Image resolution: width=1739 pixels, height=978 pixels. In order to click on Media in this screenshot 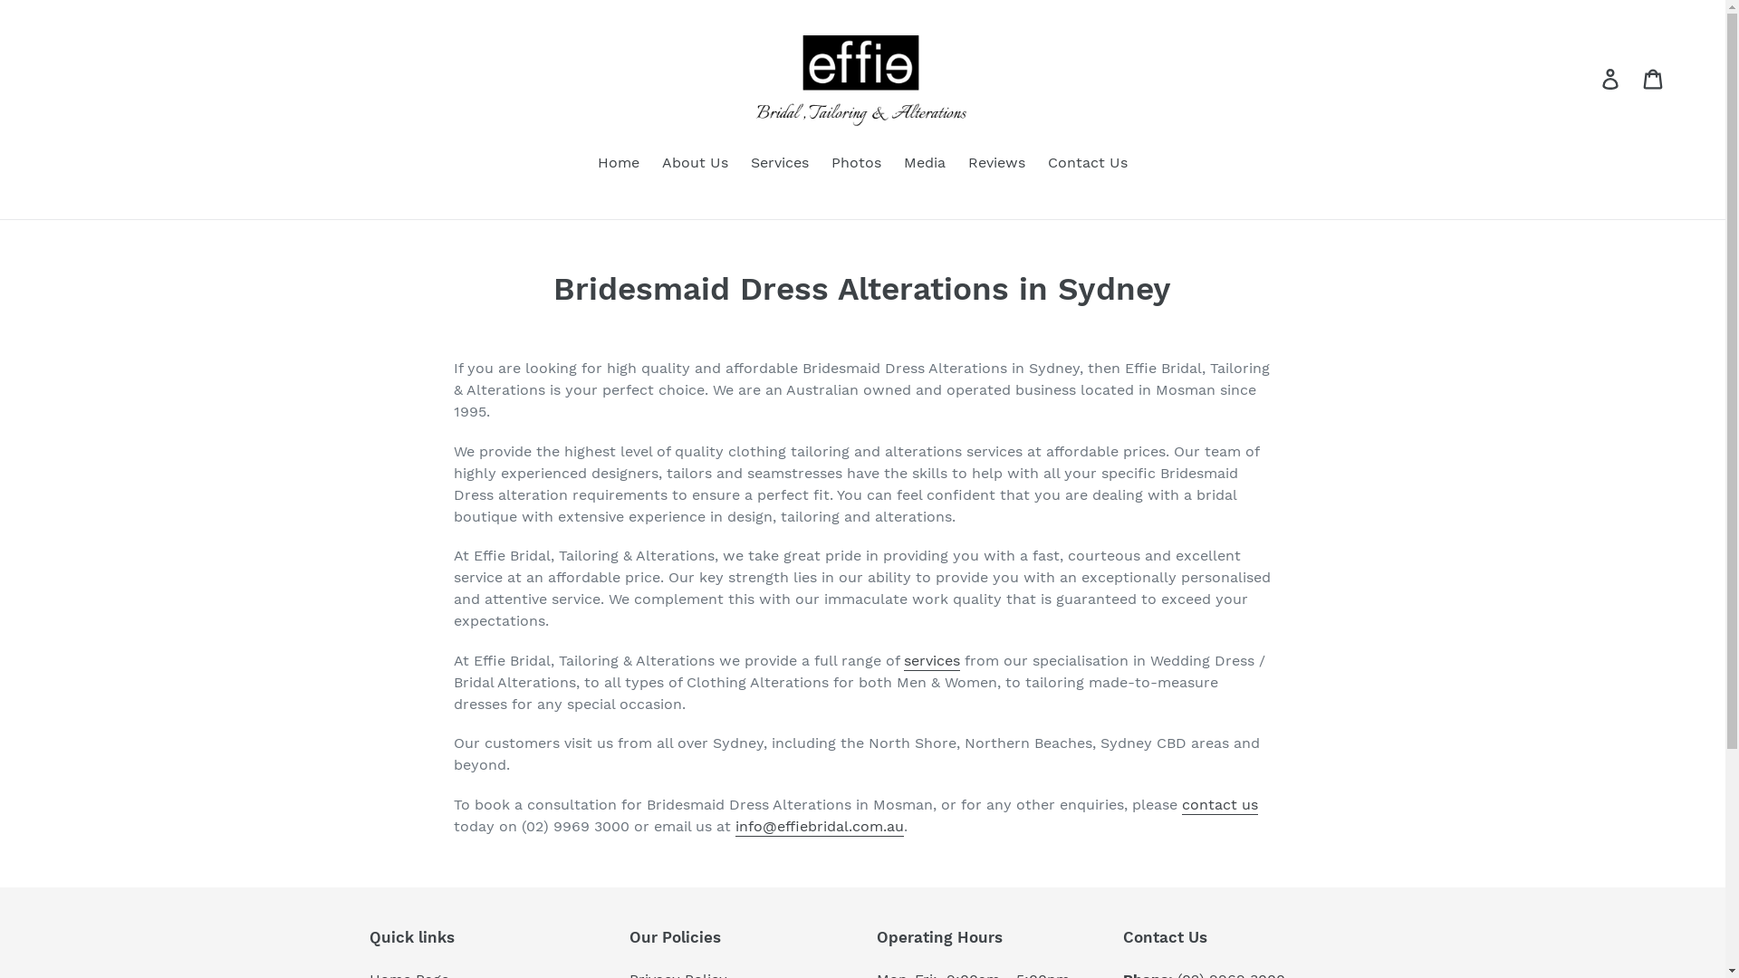, I will do `click(924, 165)`.